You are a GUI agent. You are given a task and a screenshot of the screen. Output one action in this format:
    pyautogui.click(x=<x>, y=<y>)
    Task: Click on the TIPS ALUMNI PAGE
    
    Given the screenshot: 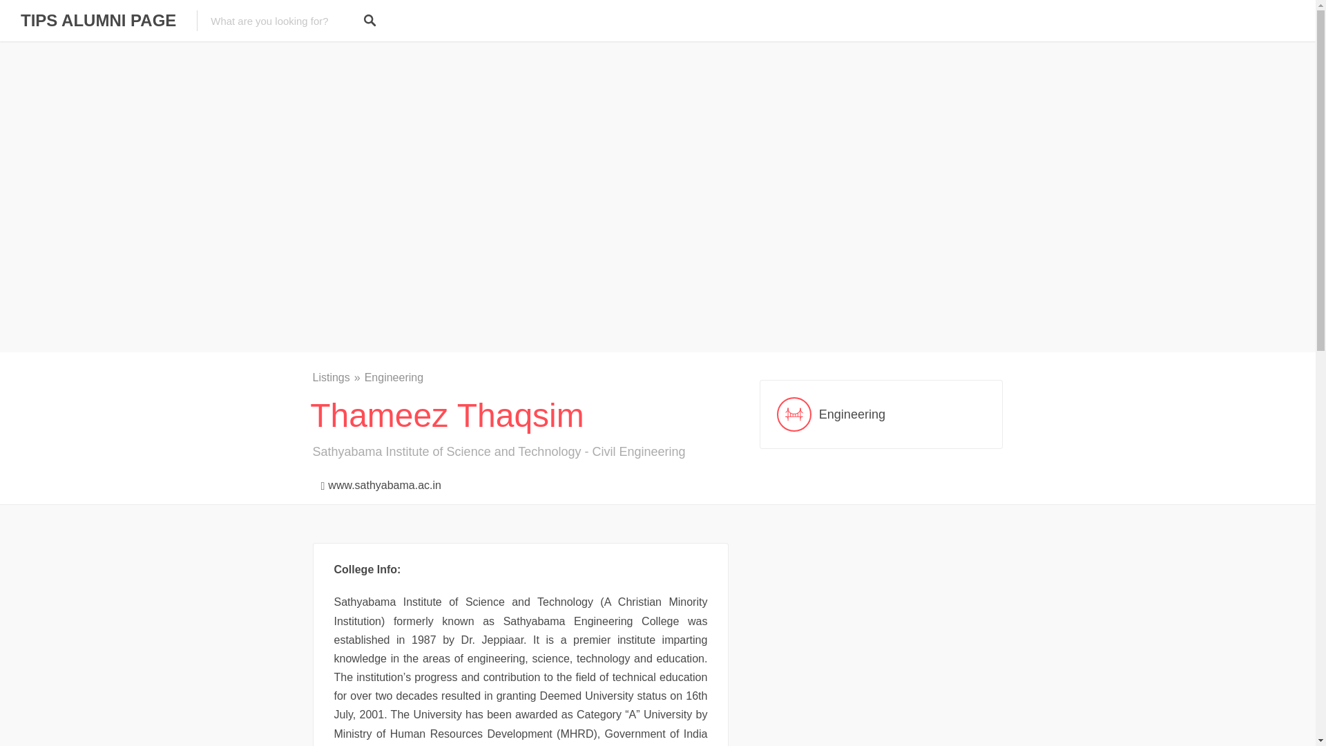 What is the action you would take?
    pyautogui.click(x=98, y=21)
    